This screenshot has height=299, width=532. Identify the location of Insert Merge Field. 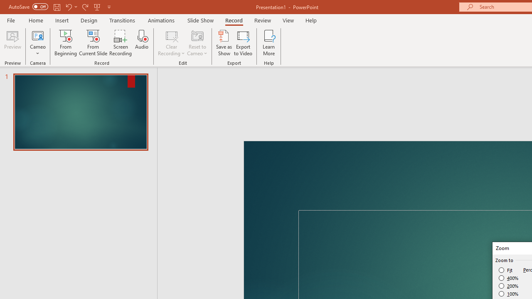
(385, 56).